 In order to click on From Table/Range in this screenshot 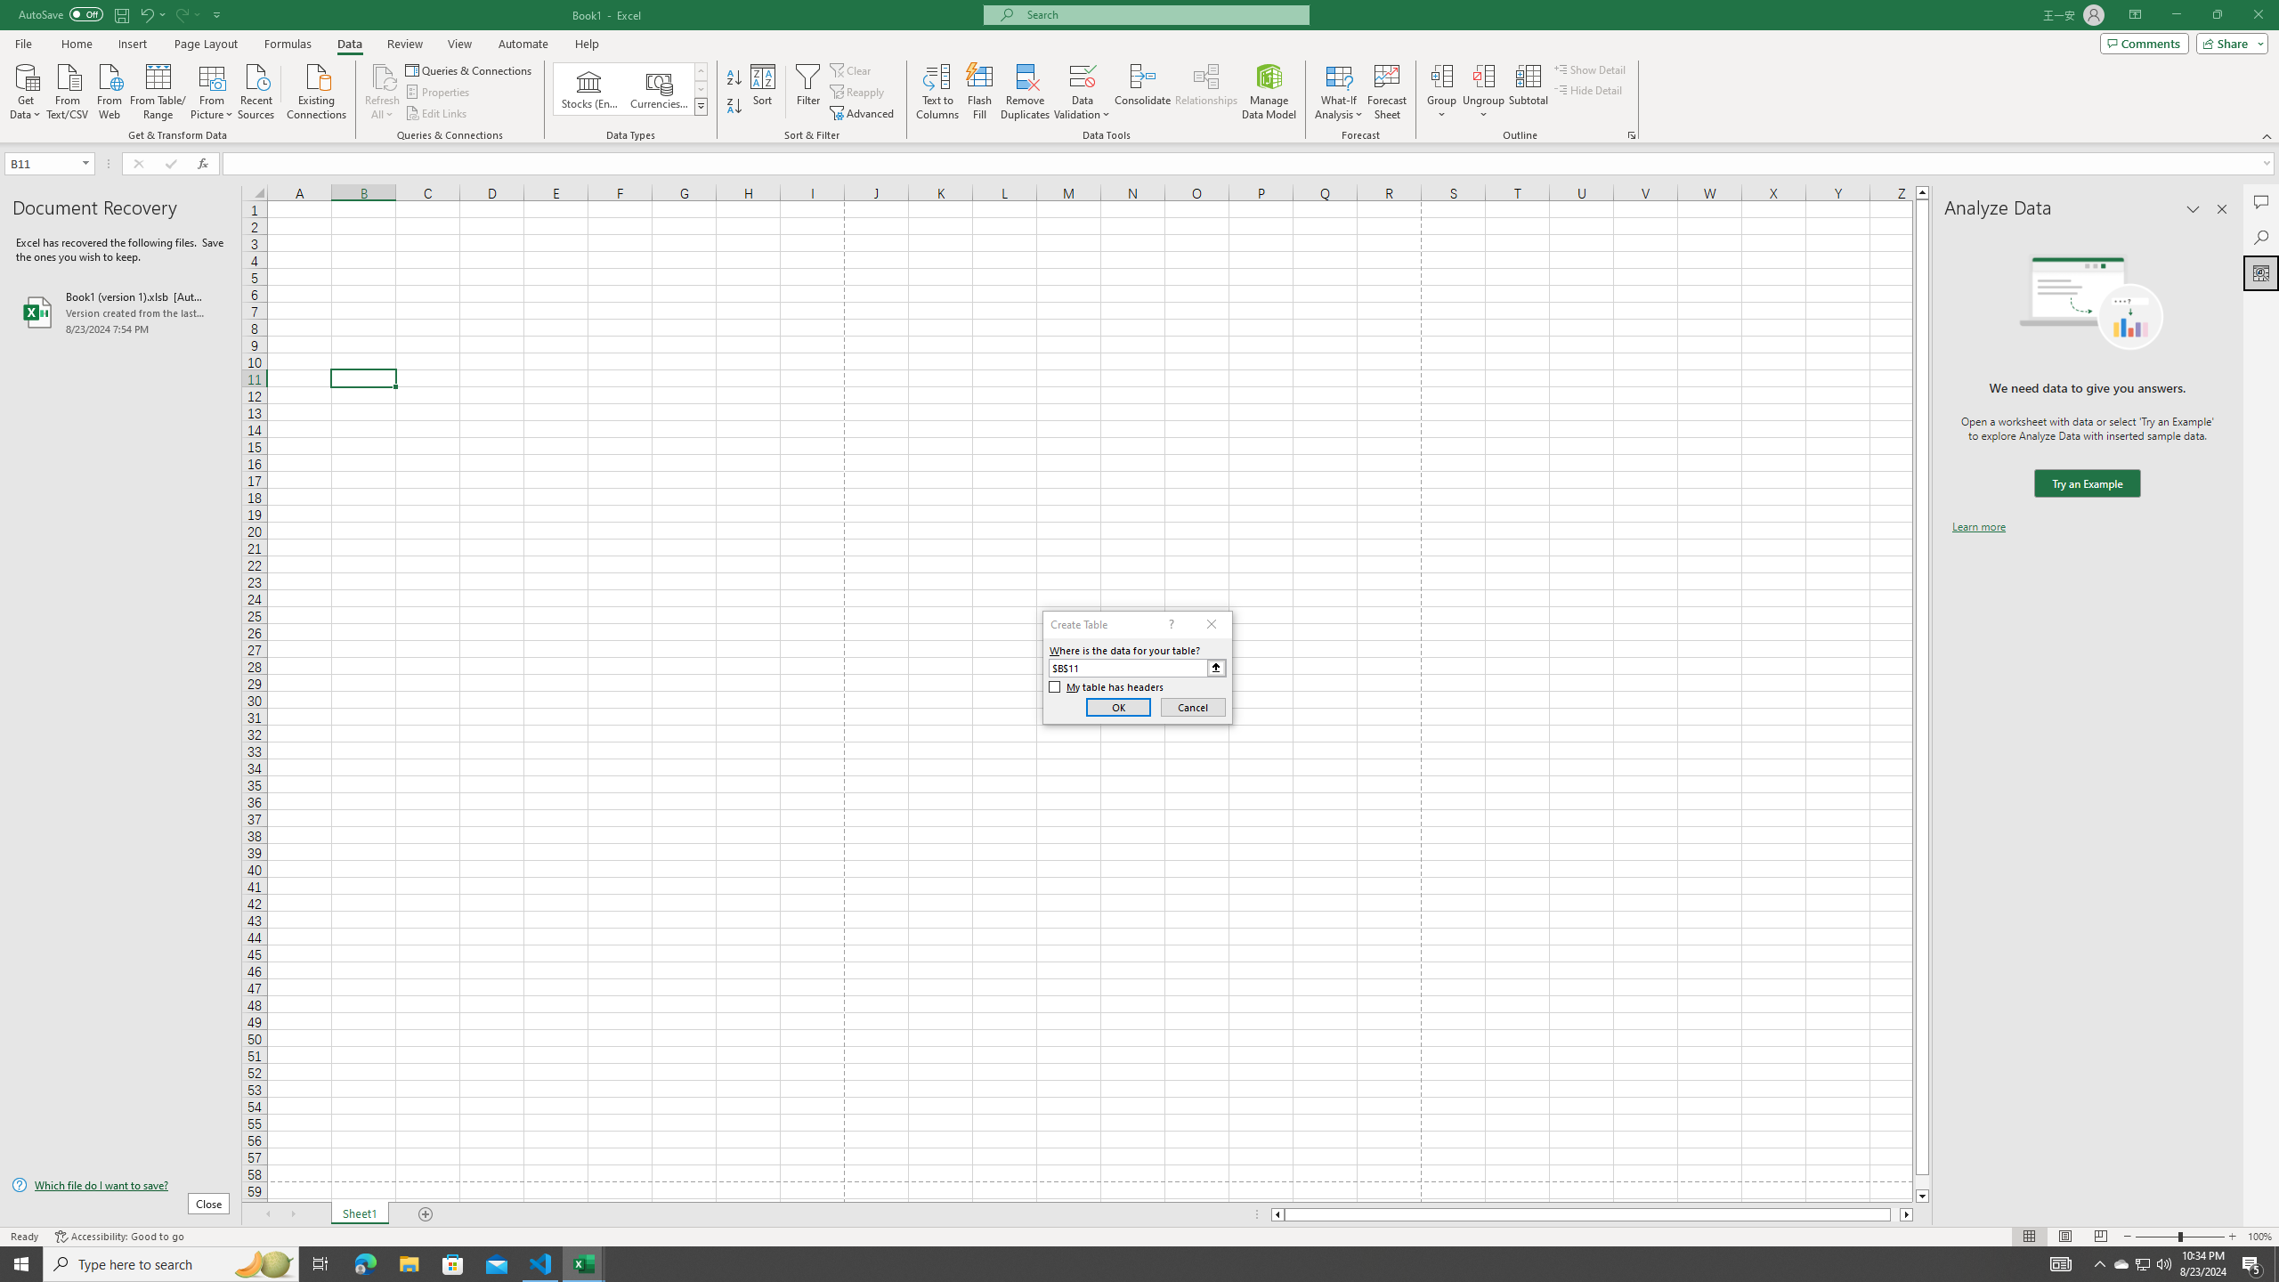, I will do `click(158, 90)`.